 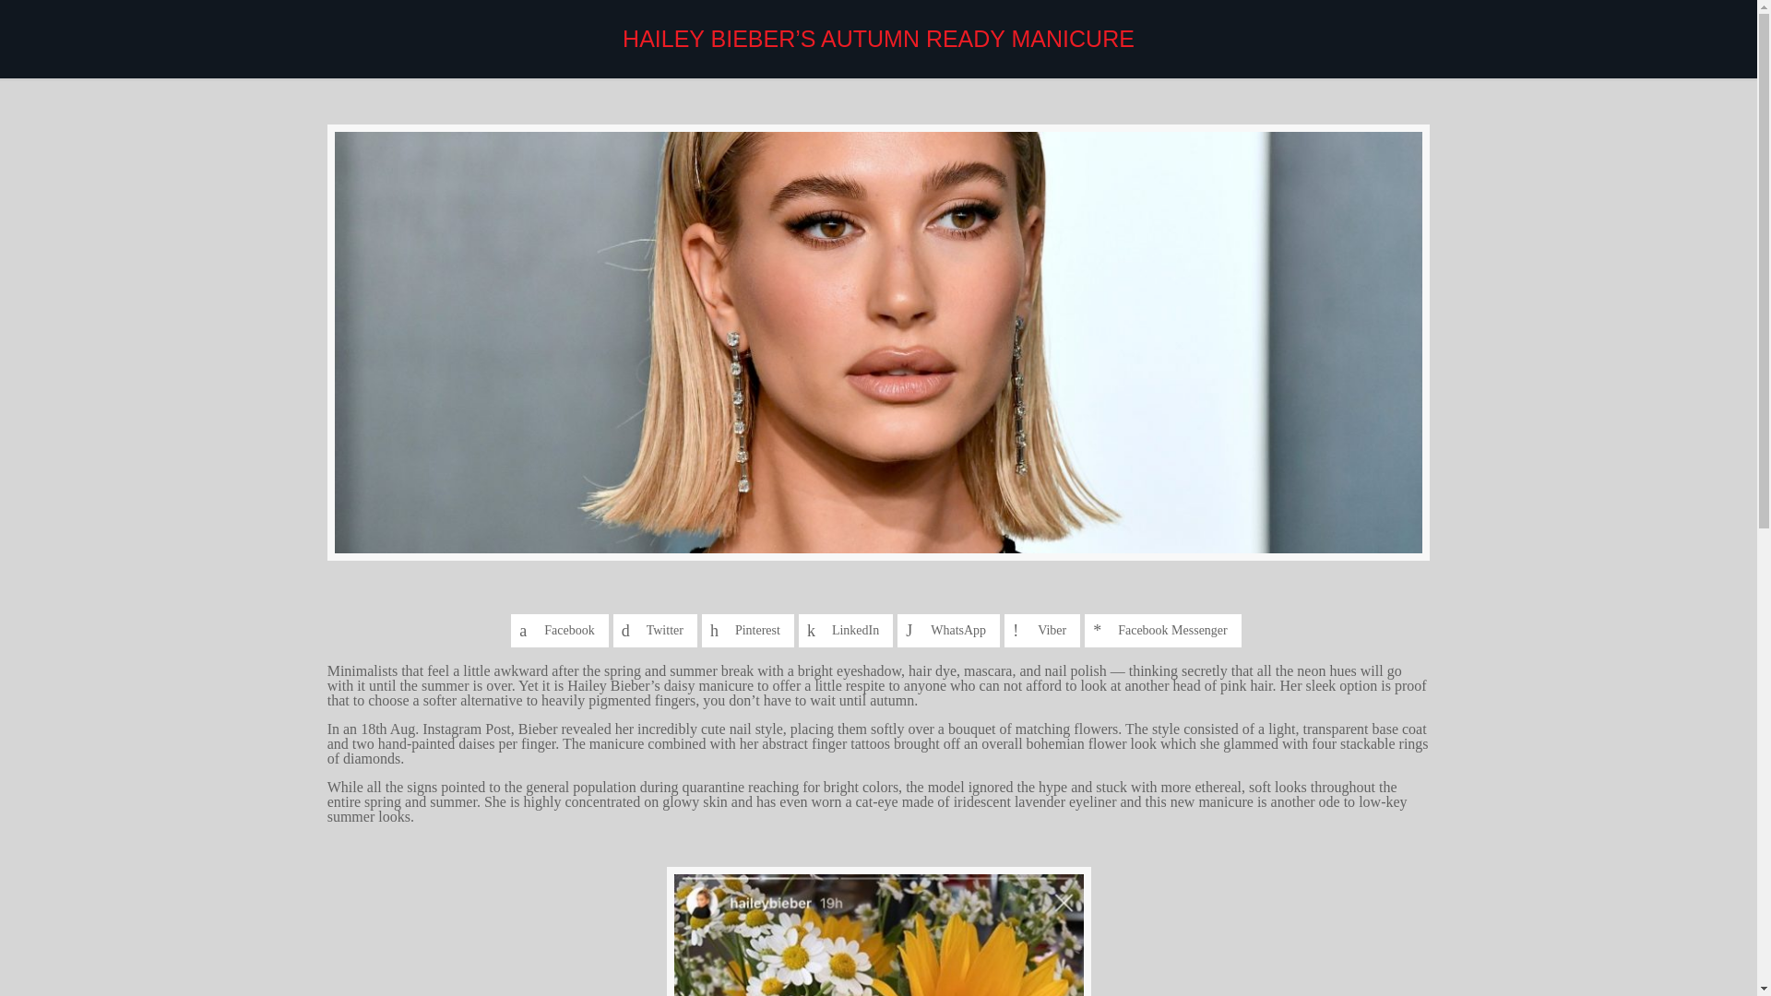 I want to click on Facebook Messenger, so click(x=1162, y=631).